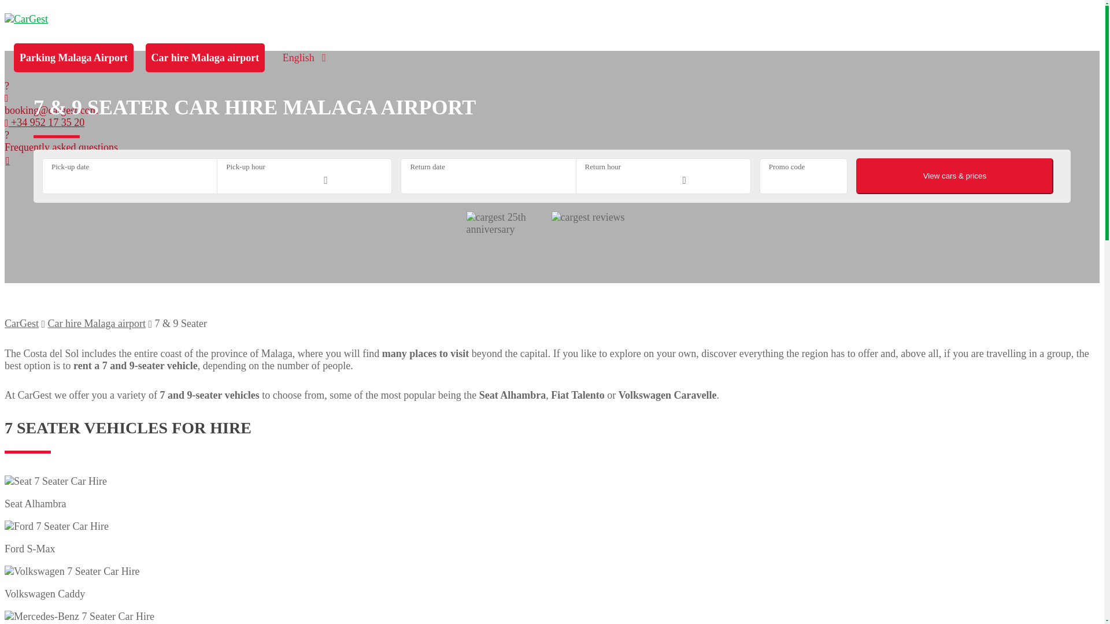 The image size is (1110, 624). What do you see at coordinates (25, 18) in the screenshot?
I see `CarGest - Car Hire` at bounding box center [25, 18].